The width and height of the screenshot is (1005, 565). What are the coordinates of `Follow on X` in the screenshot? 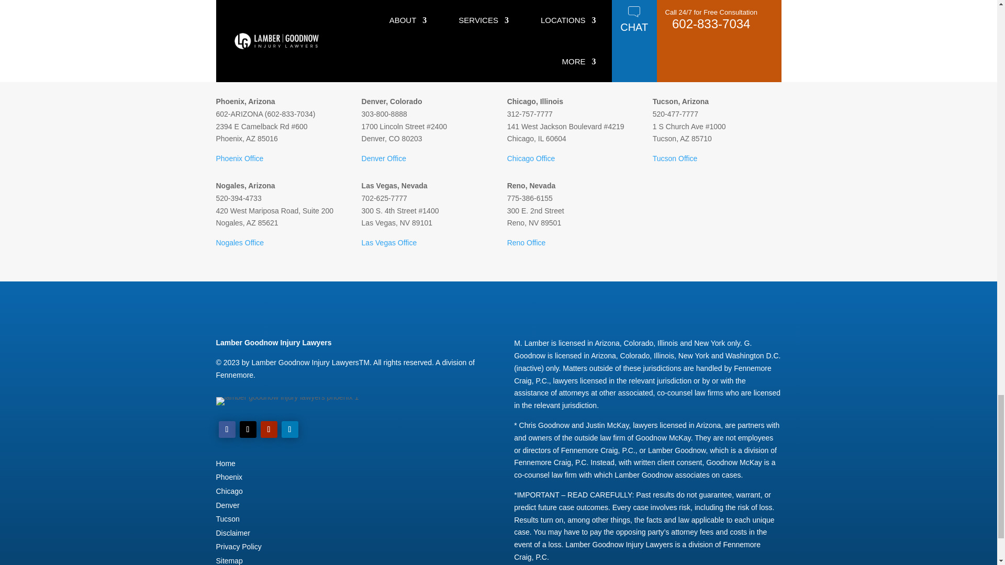 It's located at (248, 428).